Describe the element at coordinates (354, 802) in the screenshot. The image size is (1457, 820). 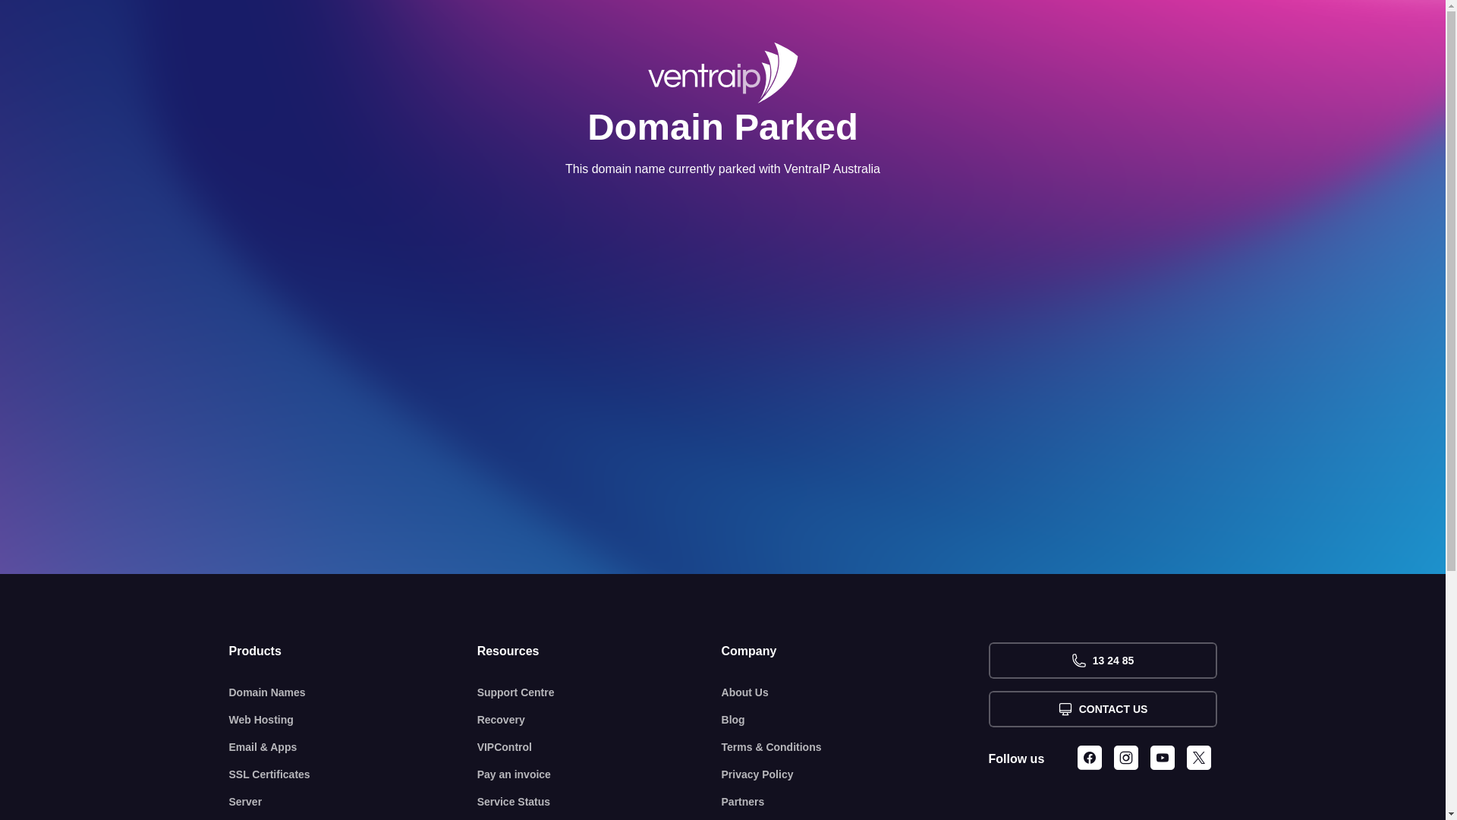
I see `Server` at that location.